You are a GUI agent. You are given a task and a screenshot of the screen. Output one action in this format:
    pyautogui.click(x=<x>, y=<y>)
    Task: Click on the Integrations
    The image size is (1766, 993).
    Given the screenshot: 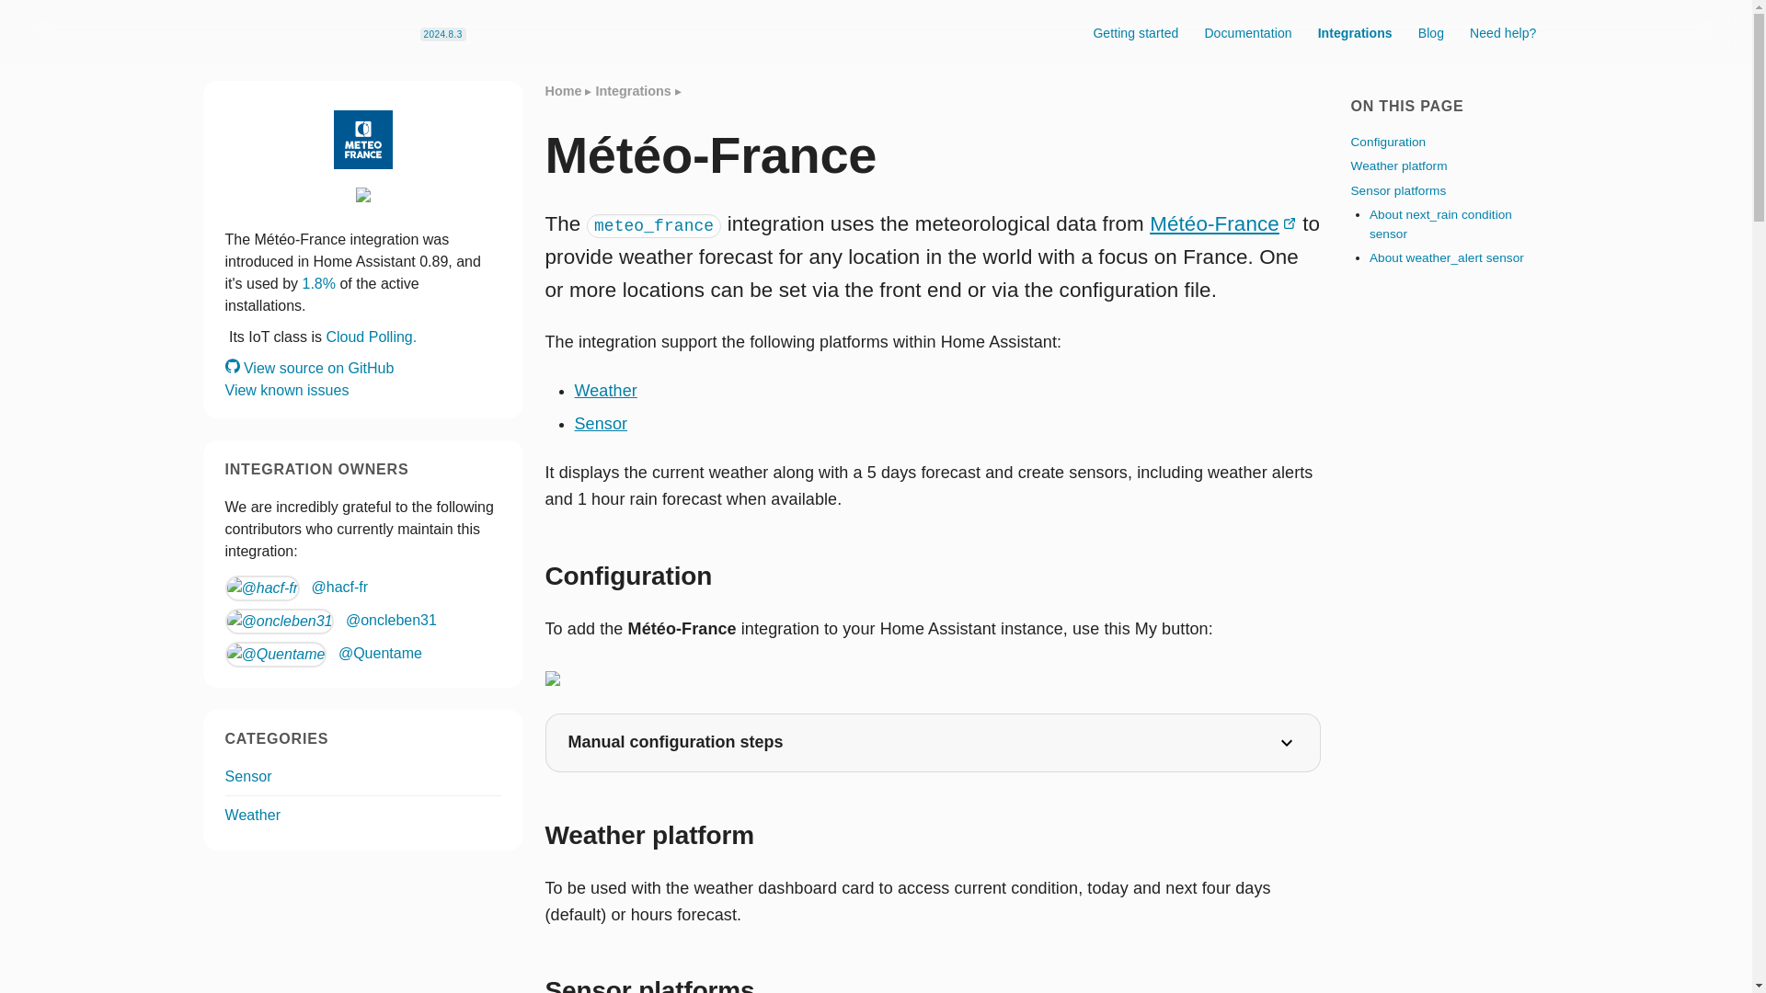 What is the action you would take?
    pyautogui.click(x=1355, y=26)
    